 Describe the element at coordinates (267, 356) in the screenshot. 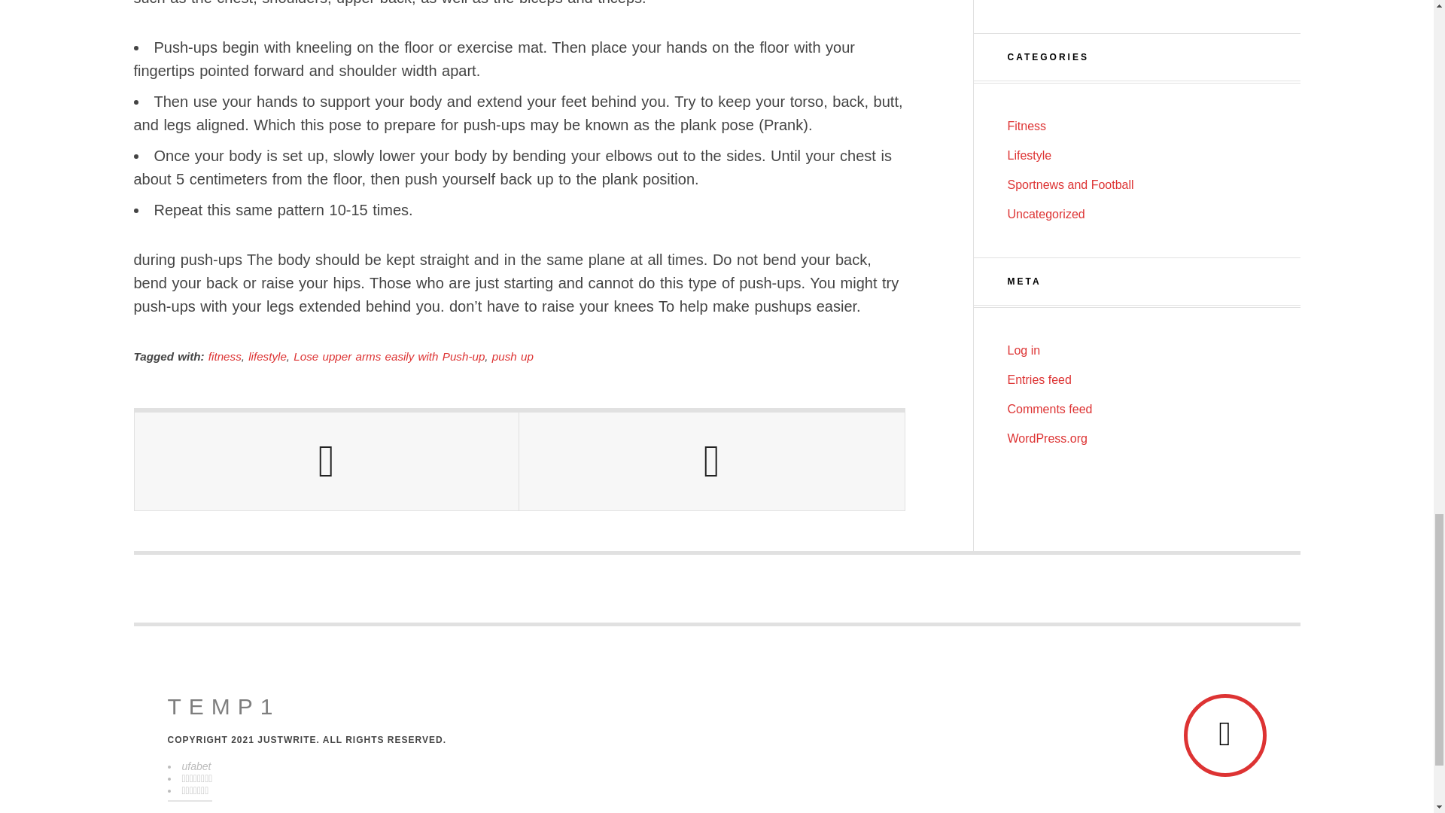

I see `lifestyle` at that location.